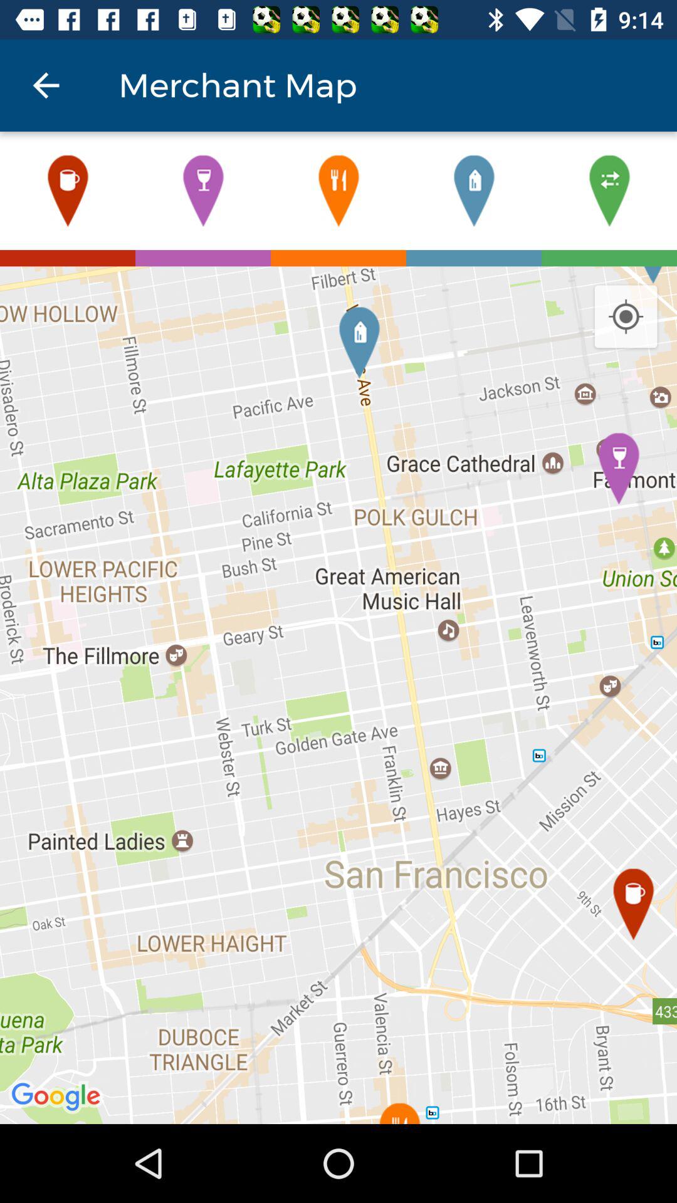  What do you see at coordinates (338, 695) in the screenshot?
I see `open icon at the center` at bounding box center [338, 695].